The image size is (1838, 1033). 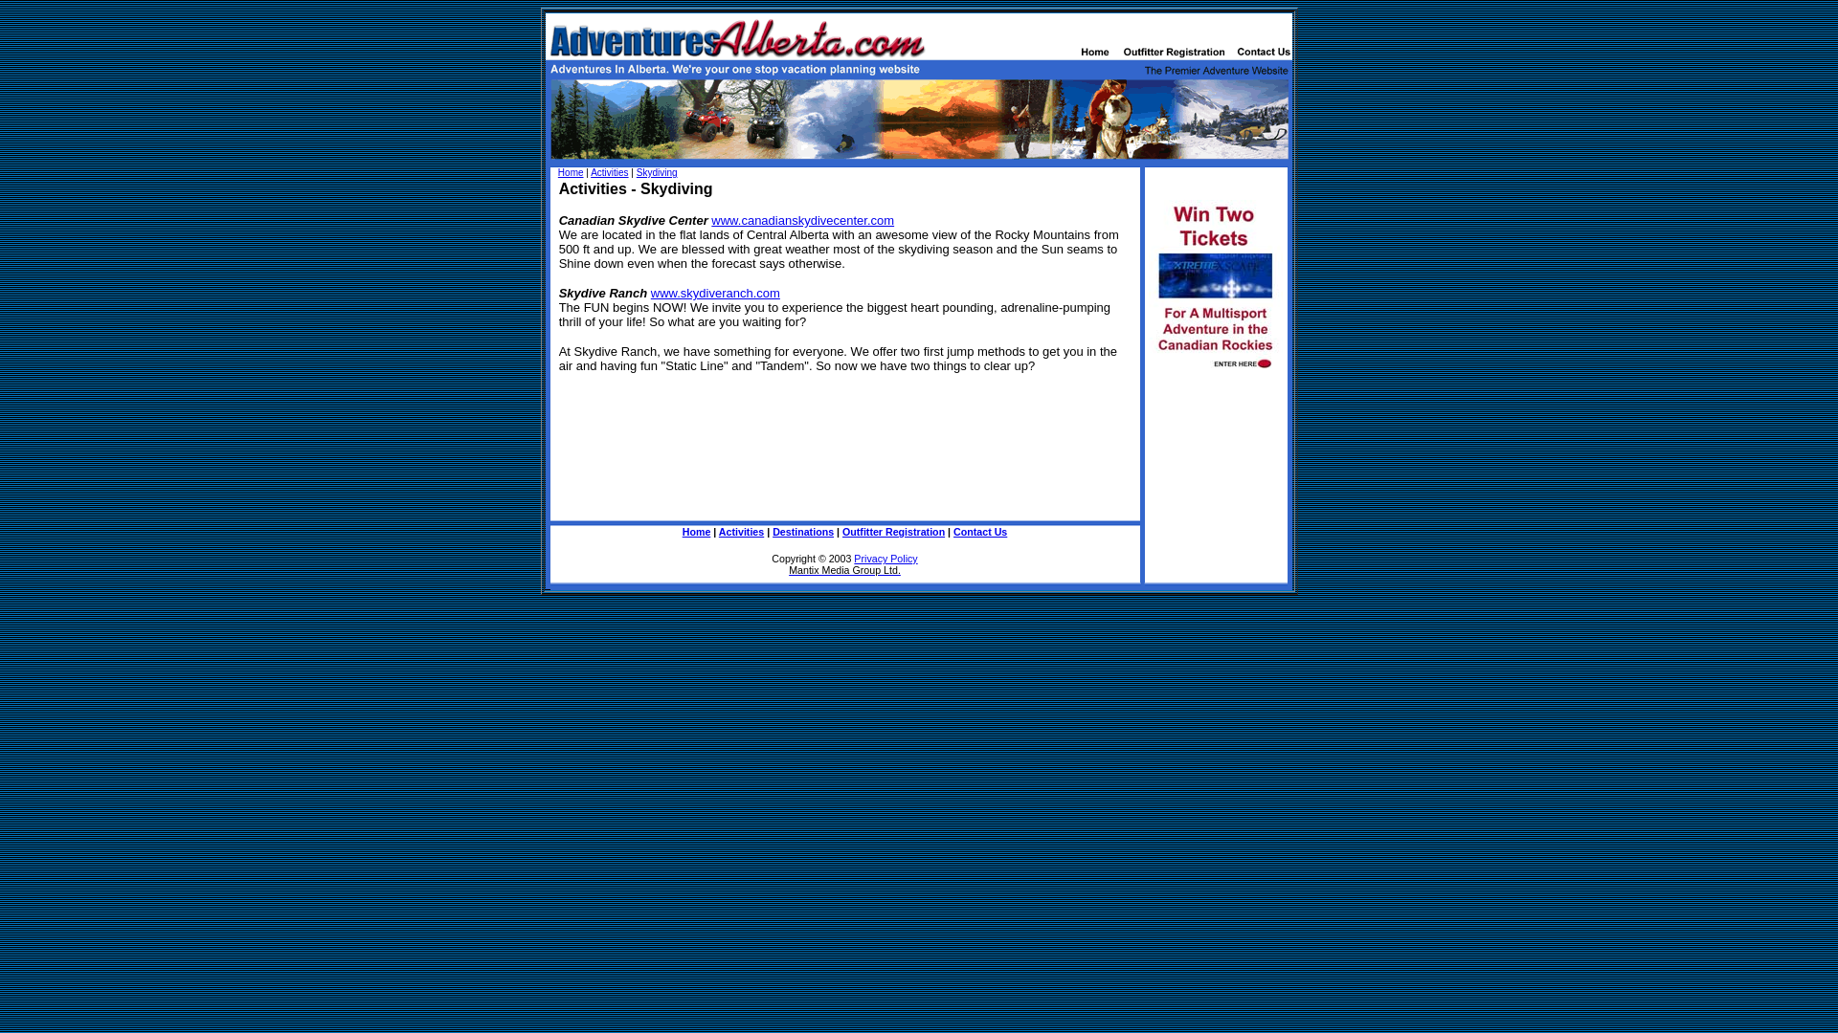 What do you see at coordinates (980, 531) in the screenshot?
I see `Contact Us` at bounding box center [980, 531].